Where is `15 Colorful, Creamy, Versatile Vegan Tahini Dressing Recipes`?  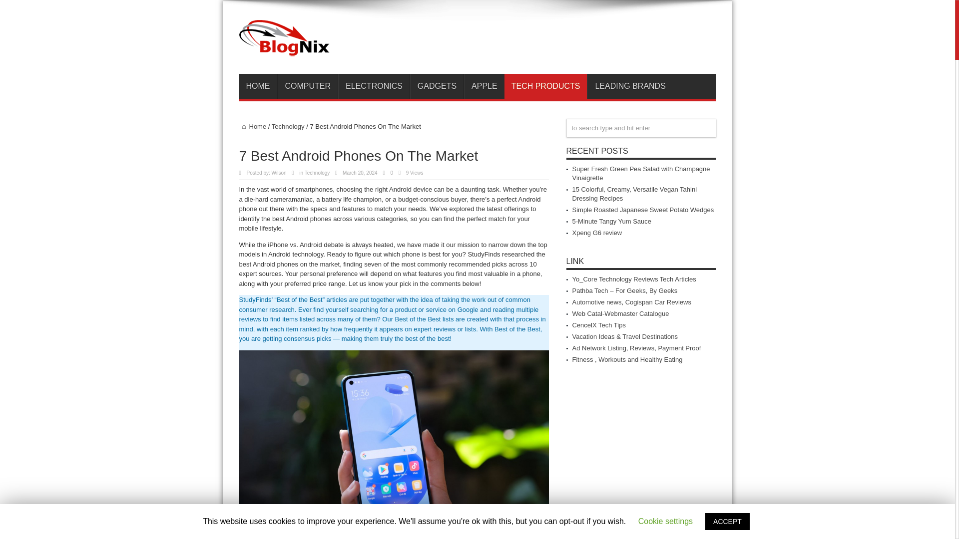 15 Colorful, Creamy, Versatile Vegan Tahini Dressing Recipes is located at coordinates (634, 194).